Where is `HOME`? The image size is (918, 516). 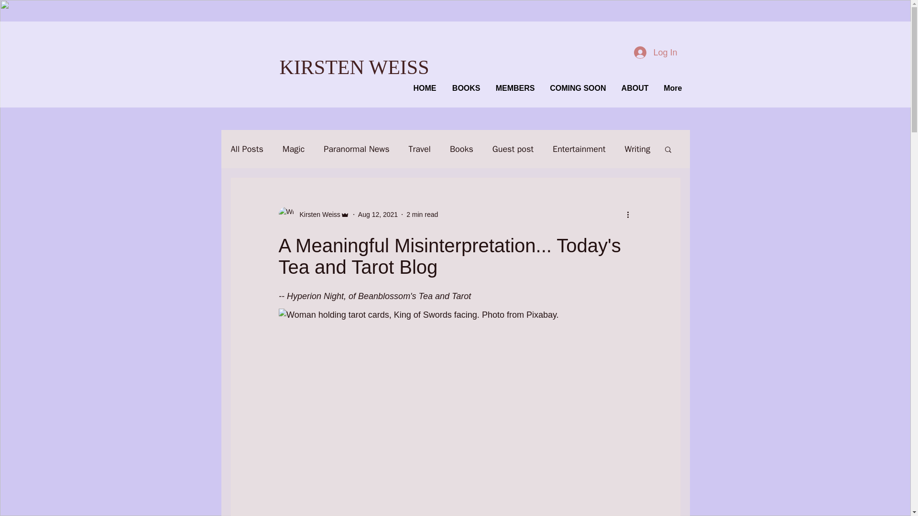
HOME is located at coordinates (422, 88).